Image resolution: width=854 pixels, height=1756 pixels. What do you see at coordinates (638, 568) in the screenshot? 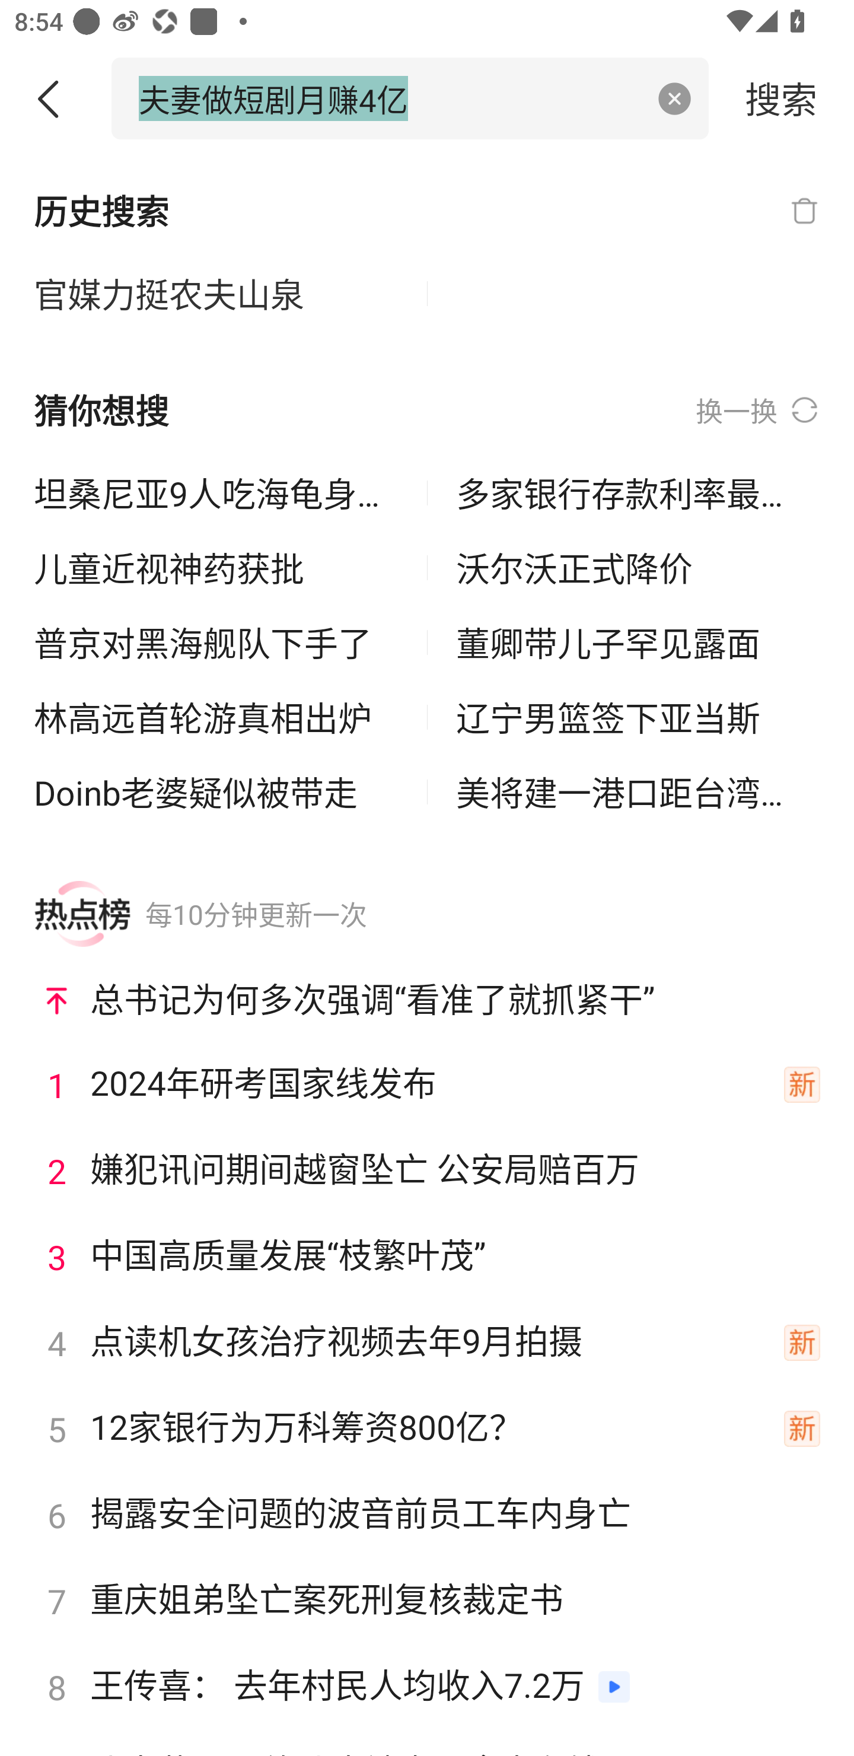
I see `沃尔沃正式降价` at bounding box center [638, 568].